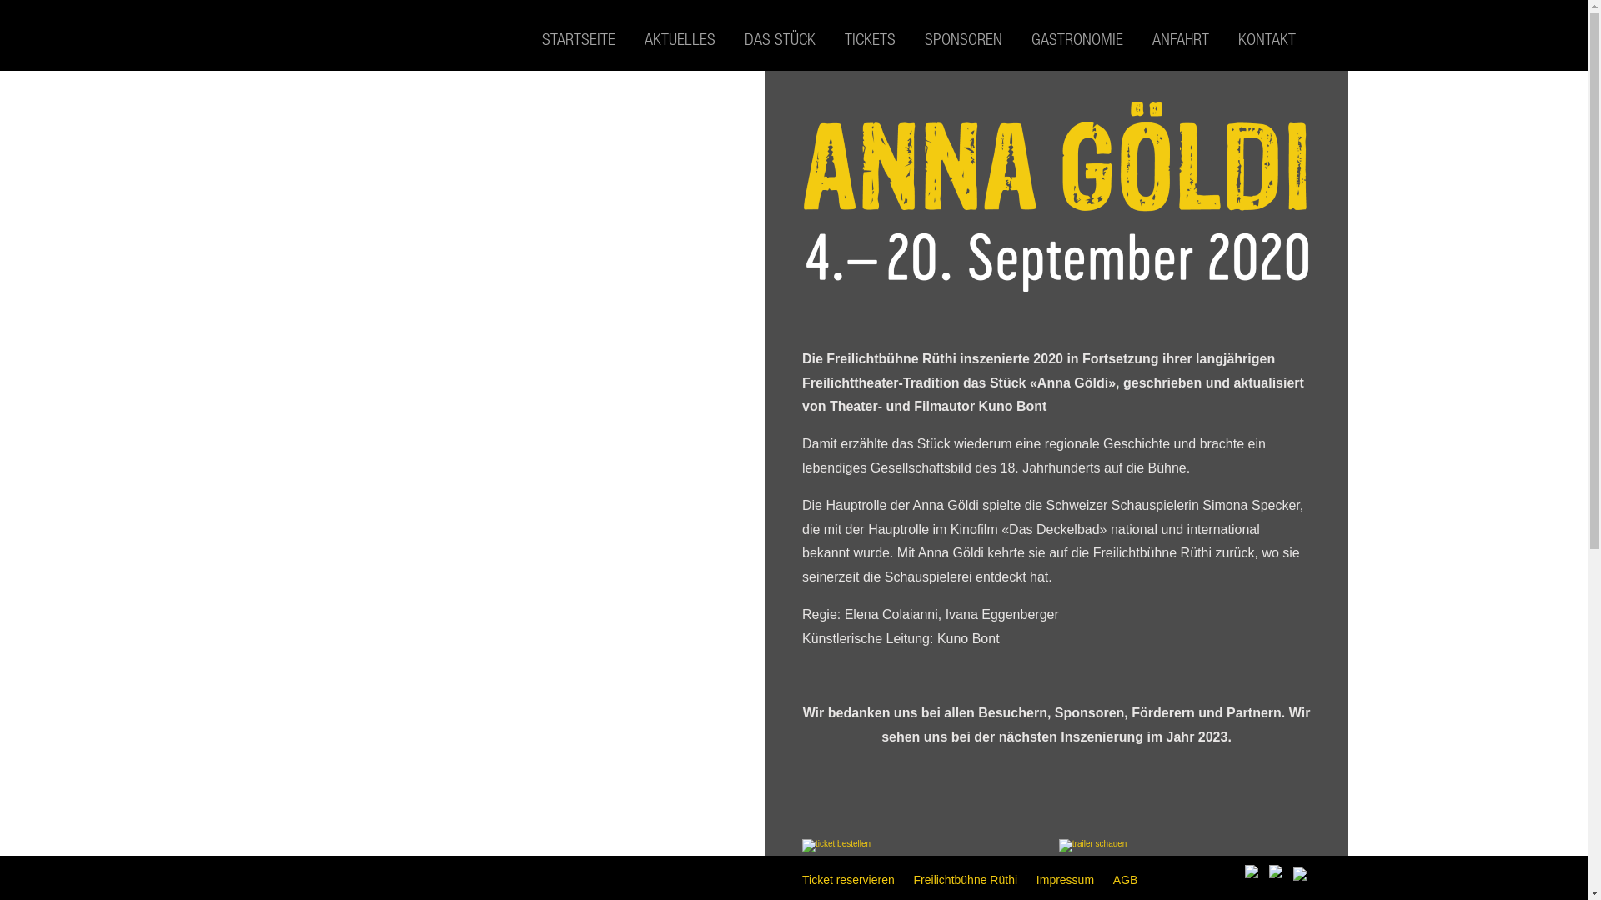 The image size is (1601, 900). Describe the element at coordinates (871, 38) in the screenshot. I see `TICKETS` at that location.